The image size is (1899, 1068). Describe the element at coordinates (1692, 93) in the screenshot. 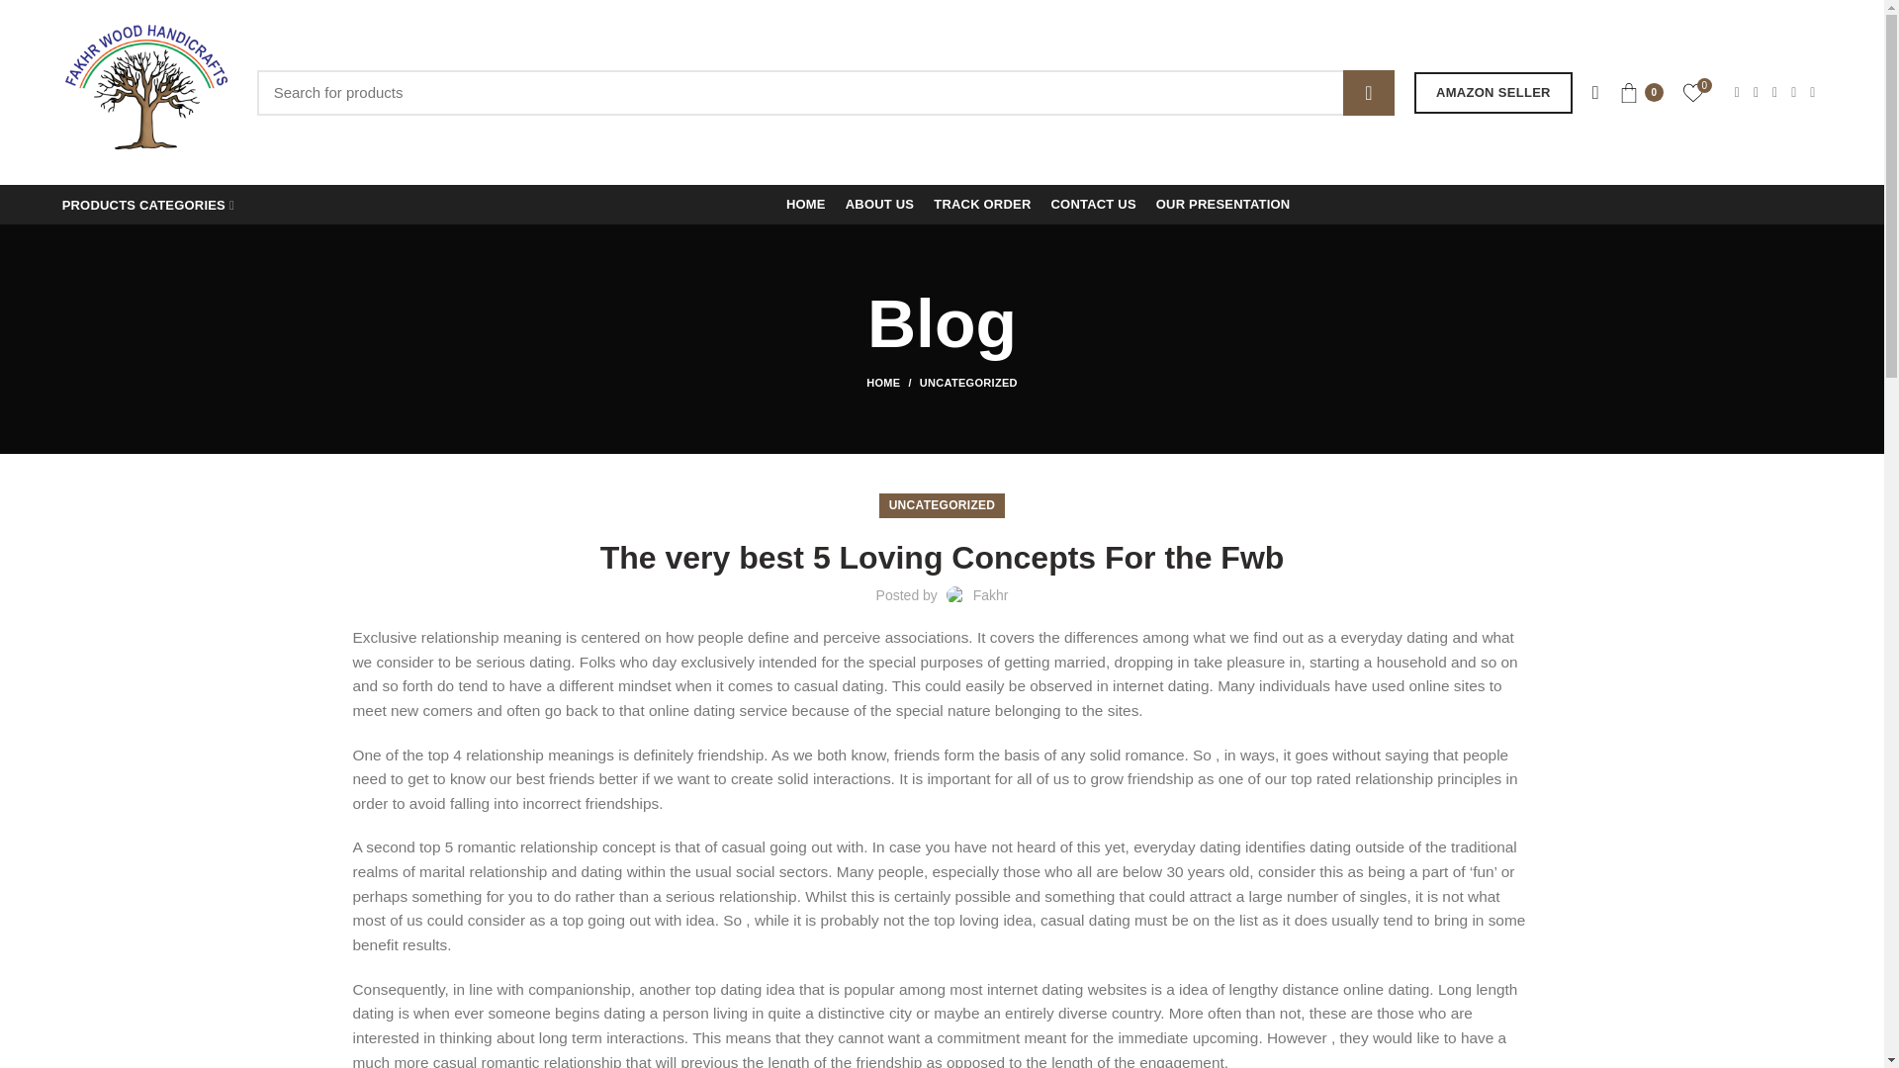

I see `My Wishlist` at that location.